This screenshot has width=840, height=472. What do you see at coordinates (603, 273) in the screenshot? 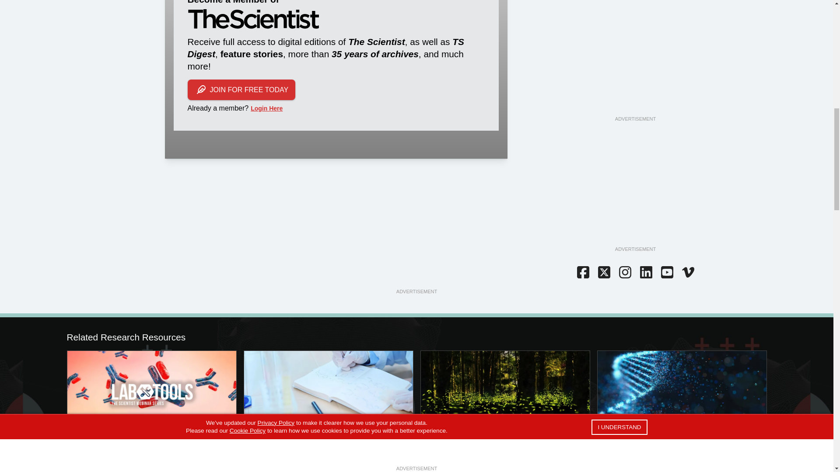
I see `Twitter` at bounding box center [603, 273].